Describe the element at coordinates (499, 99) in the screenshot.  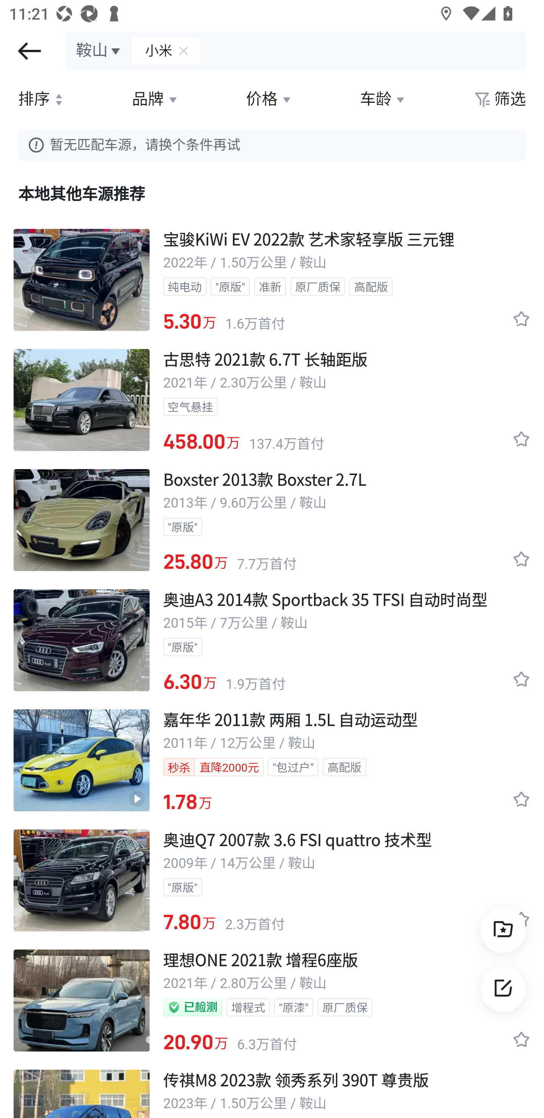
I see `筛选` at that location.